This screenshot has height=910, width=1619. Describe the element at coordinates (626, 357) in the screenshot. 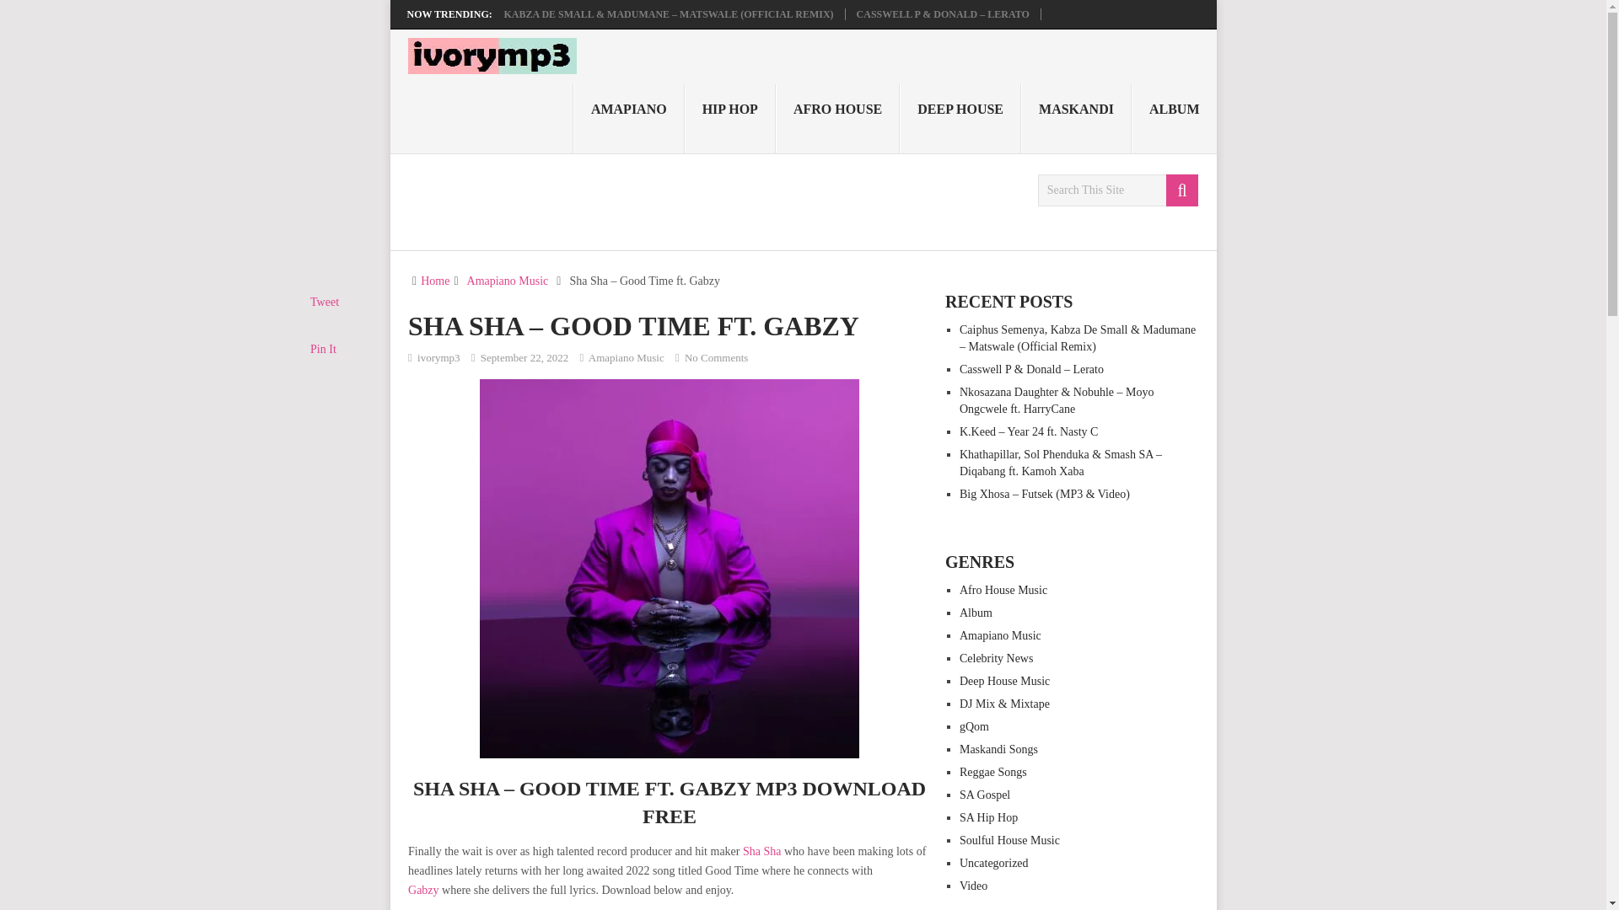

I see `Amapiano Music` at that location.